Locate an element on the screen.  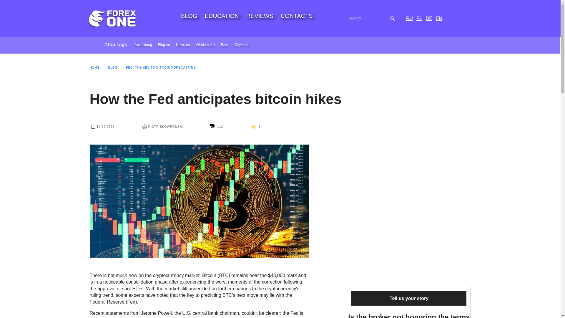
Blog-en is located at coordinates (164, 46).